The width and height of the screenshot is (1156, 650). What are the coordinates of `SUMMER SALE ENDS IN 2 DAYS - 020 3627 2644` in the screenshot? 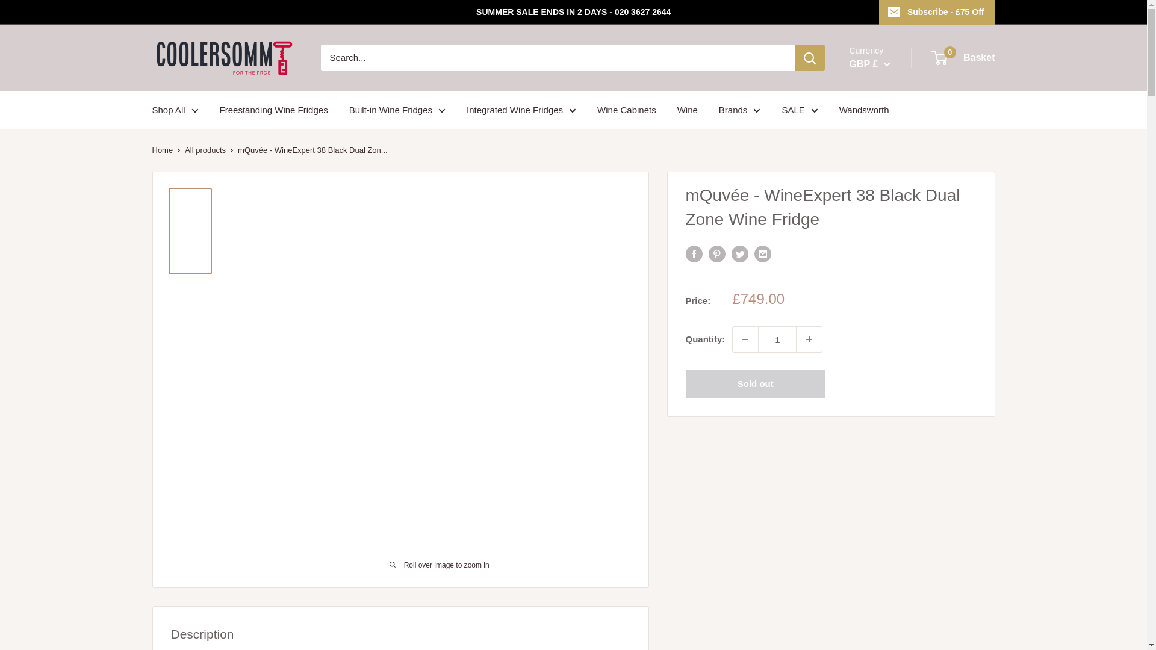 It's located at (515, 12).